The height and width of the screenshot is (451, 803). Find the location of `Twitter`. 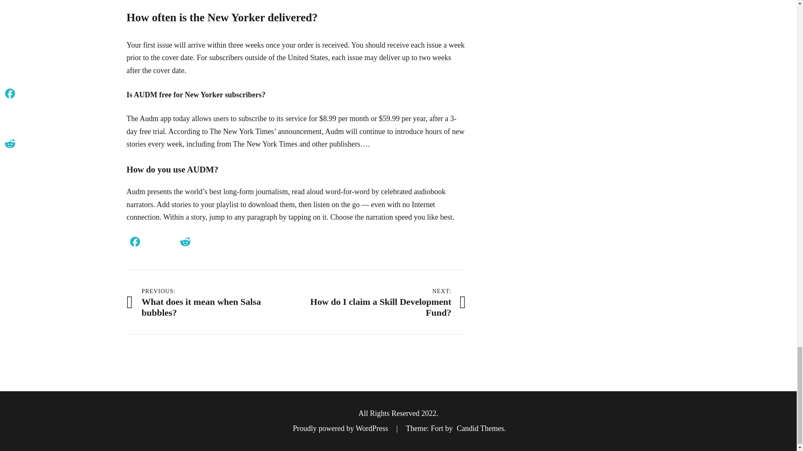

Twitter is located at coordinates (381, 302).